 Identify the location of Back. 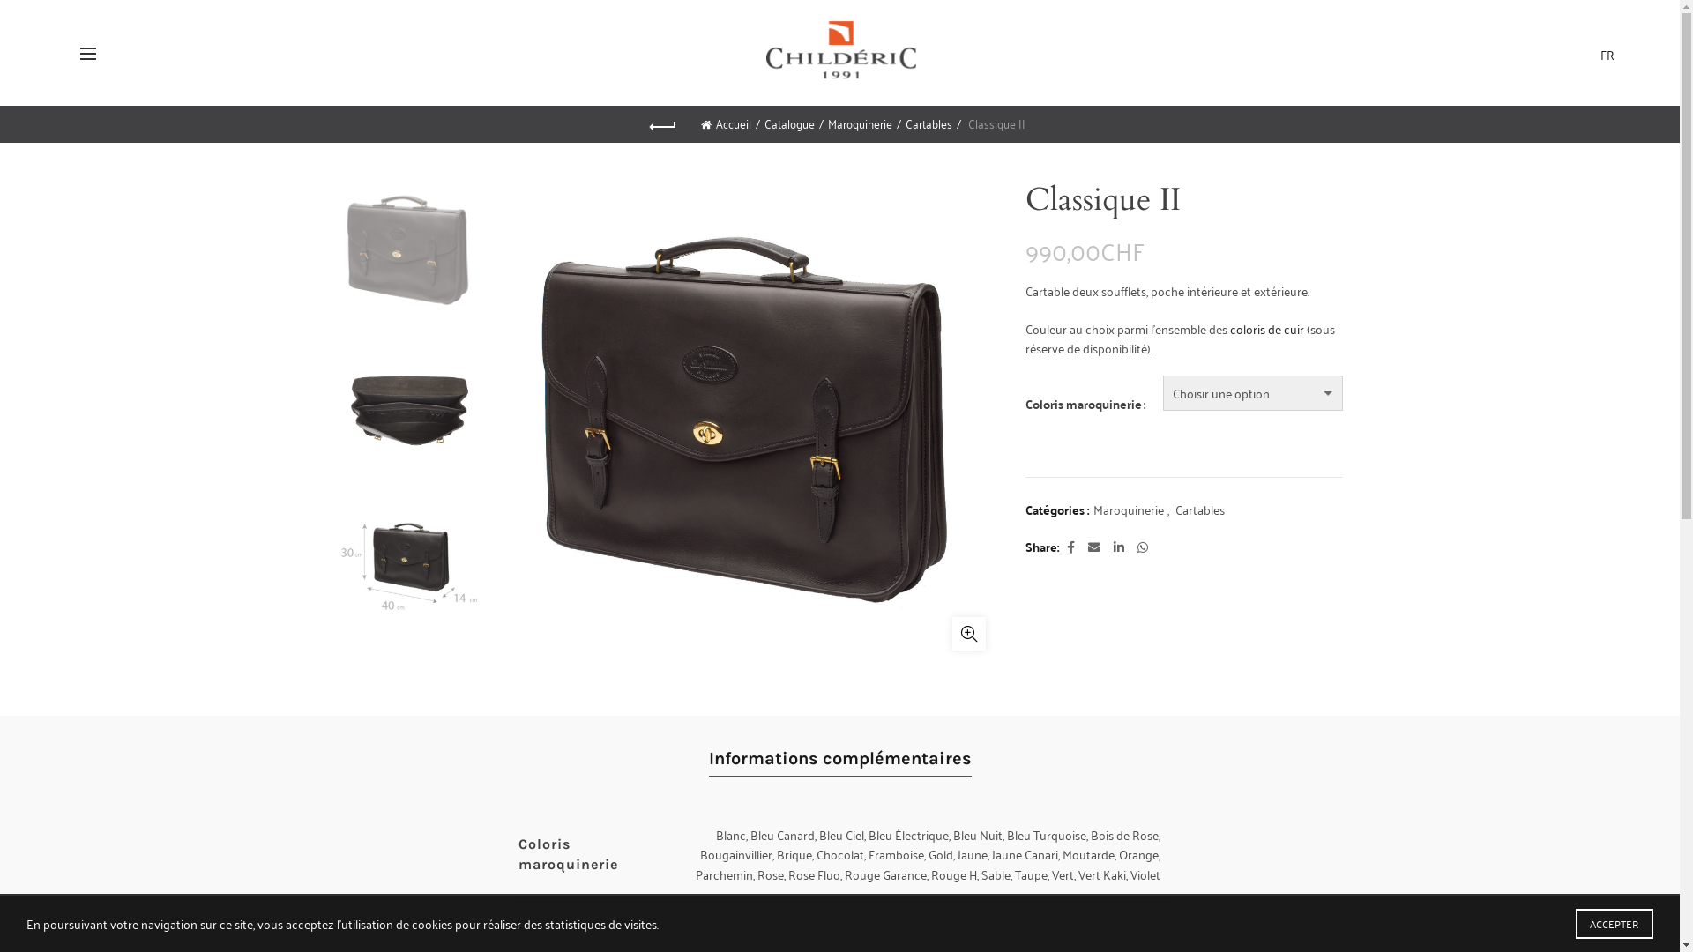
(663, 124).